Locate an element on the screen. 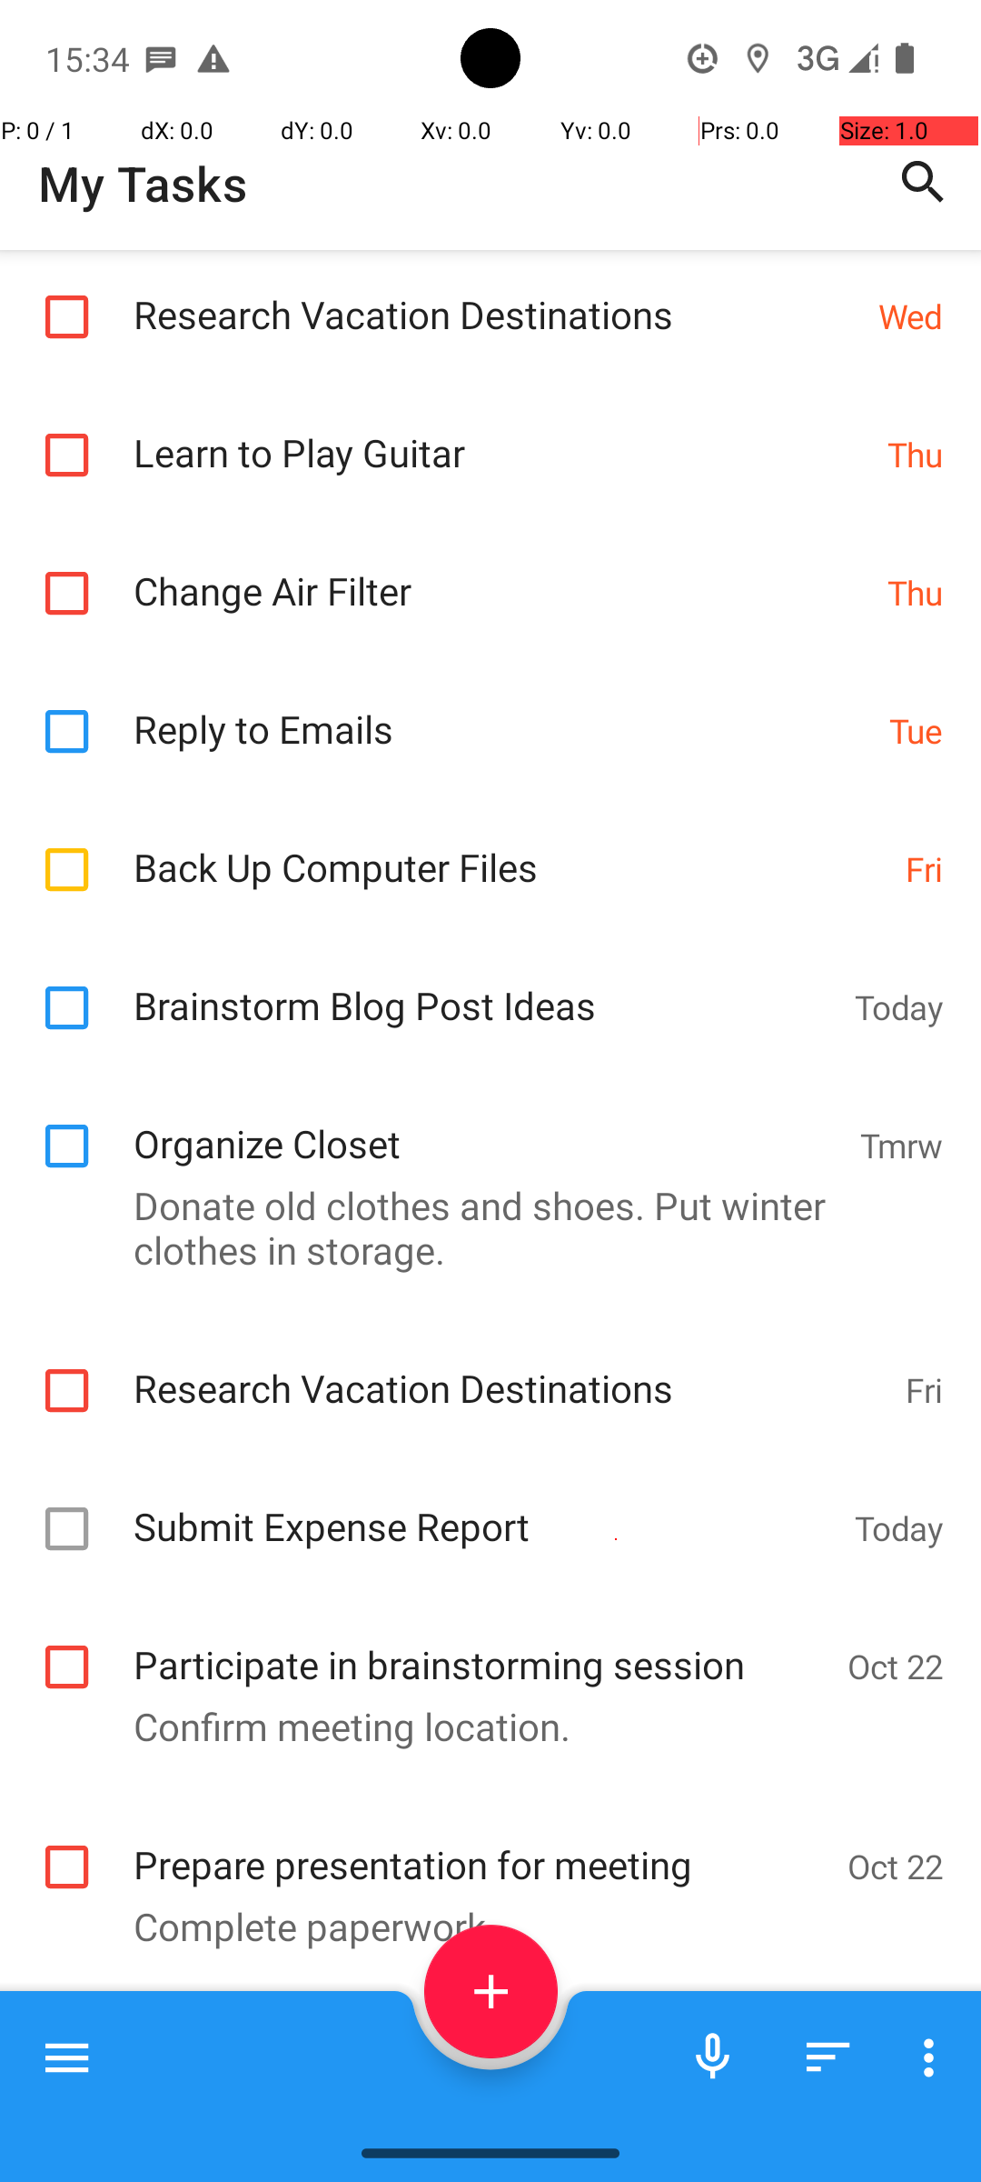 This screenshot has width=981, height=2182. Thu is located at coordinates (916, 455).